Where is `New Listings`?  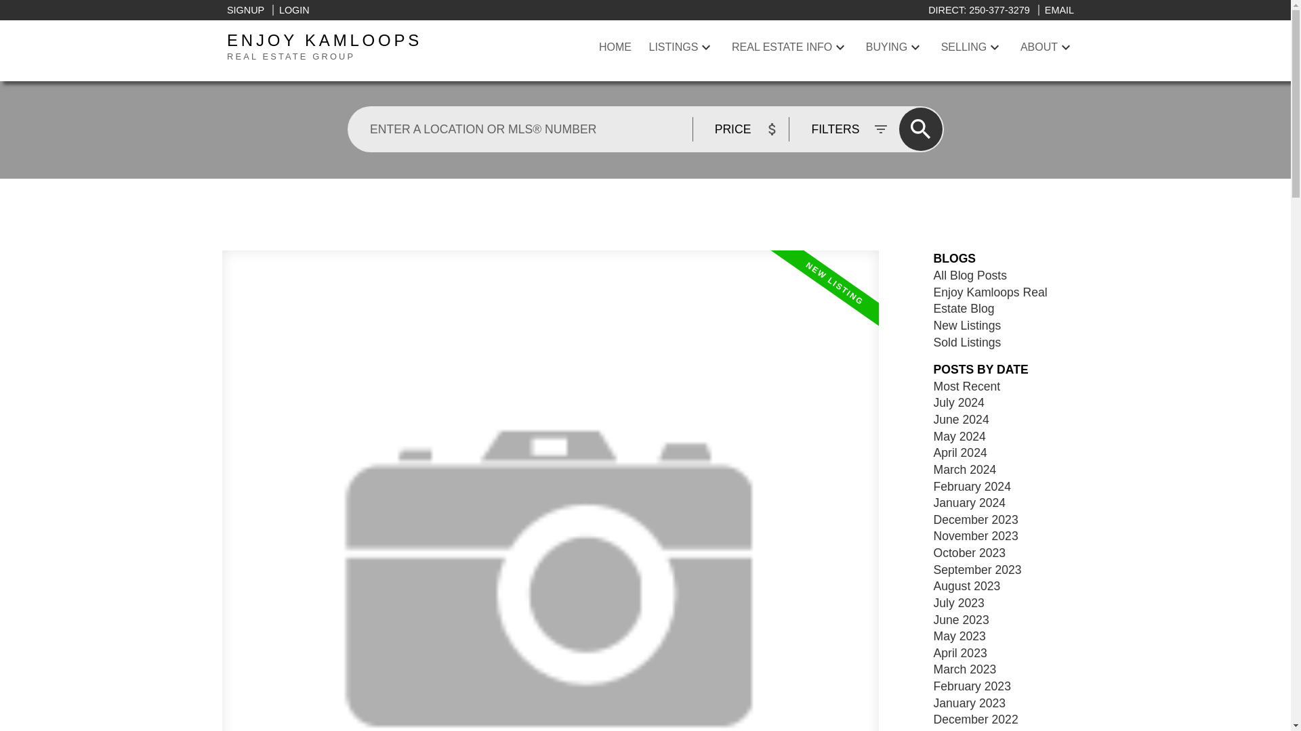 New Listings is located at coordinates (245, 9).